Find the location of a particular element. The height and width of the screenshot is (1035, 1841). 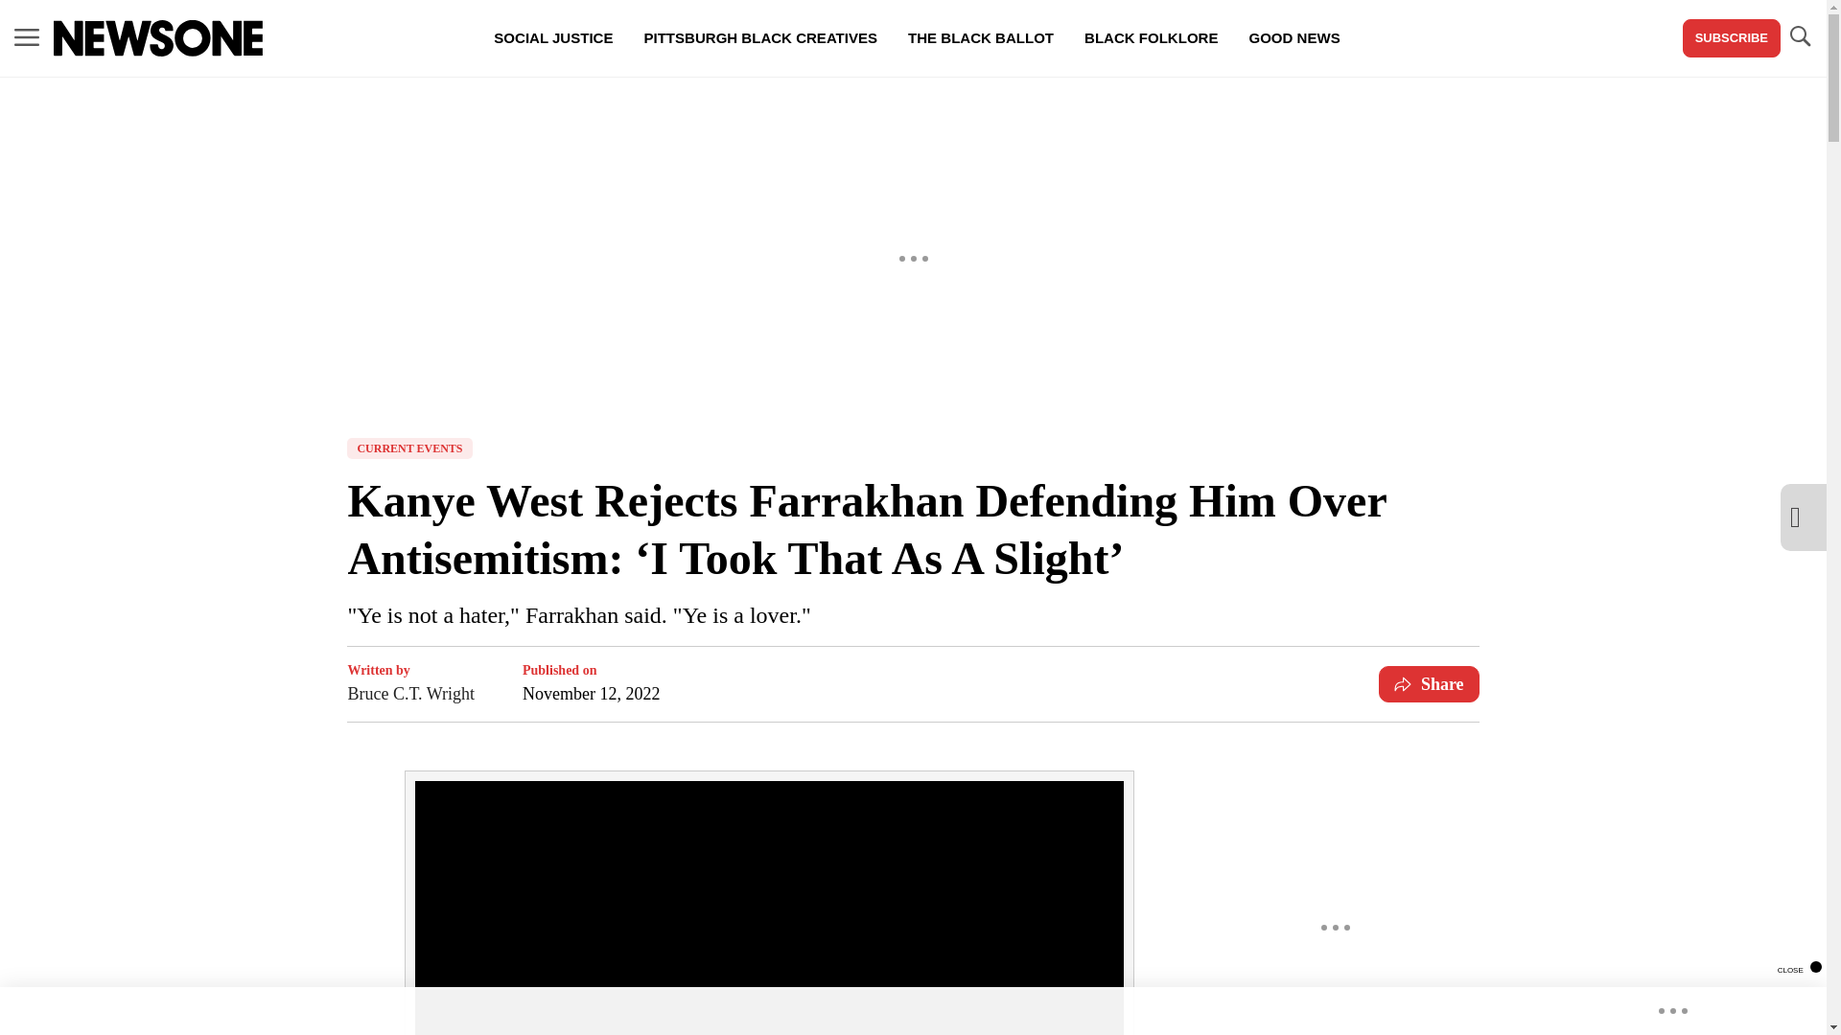

TOGGLE SEARCH is located at coordinates (1799, 38).